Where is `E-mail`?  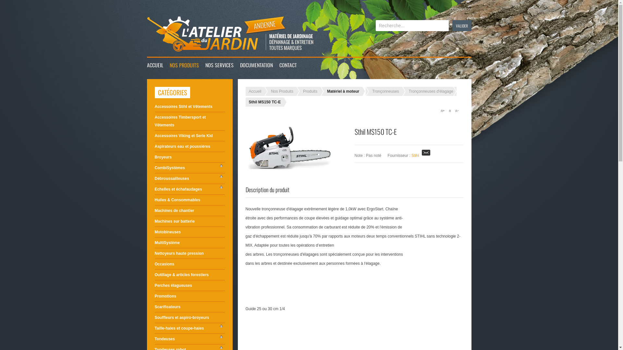 E-mail is located at coordinates (426, 156).